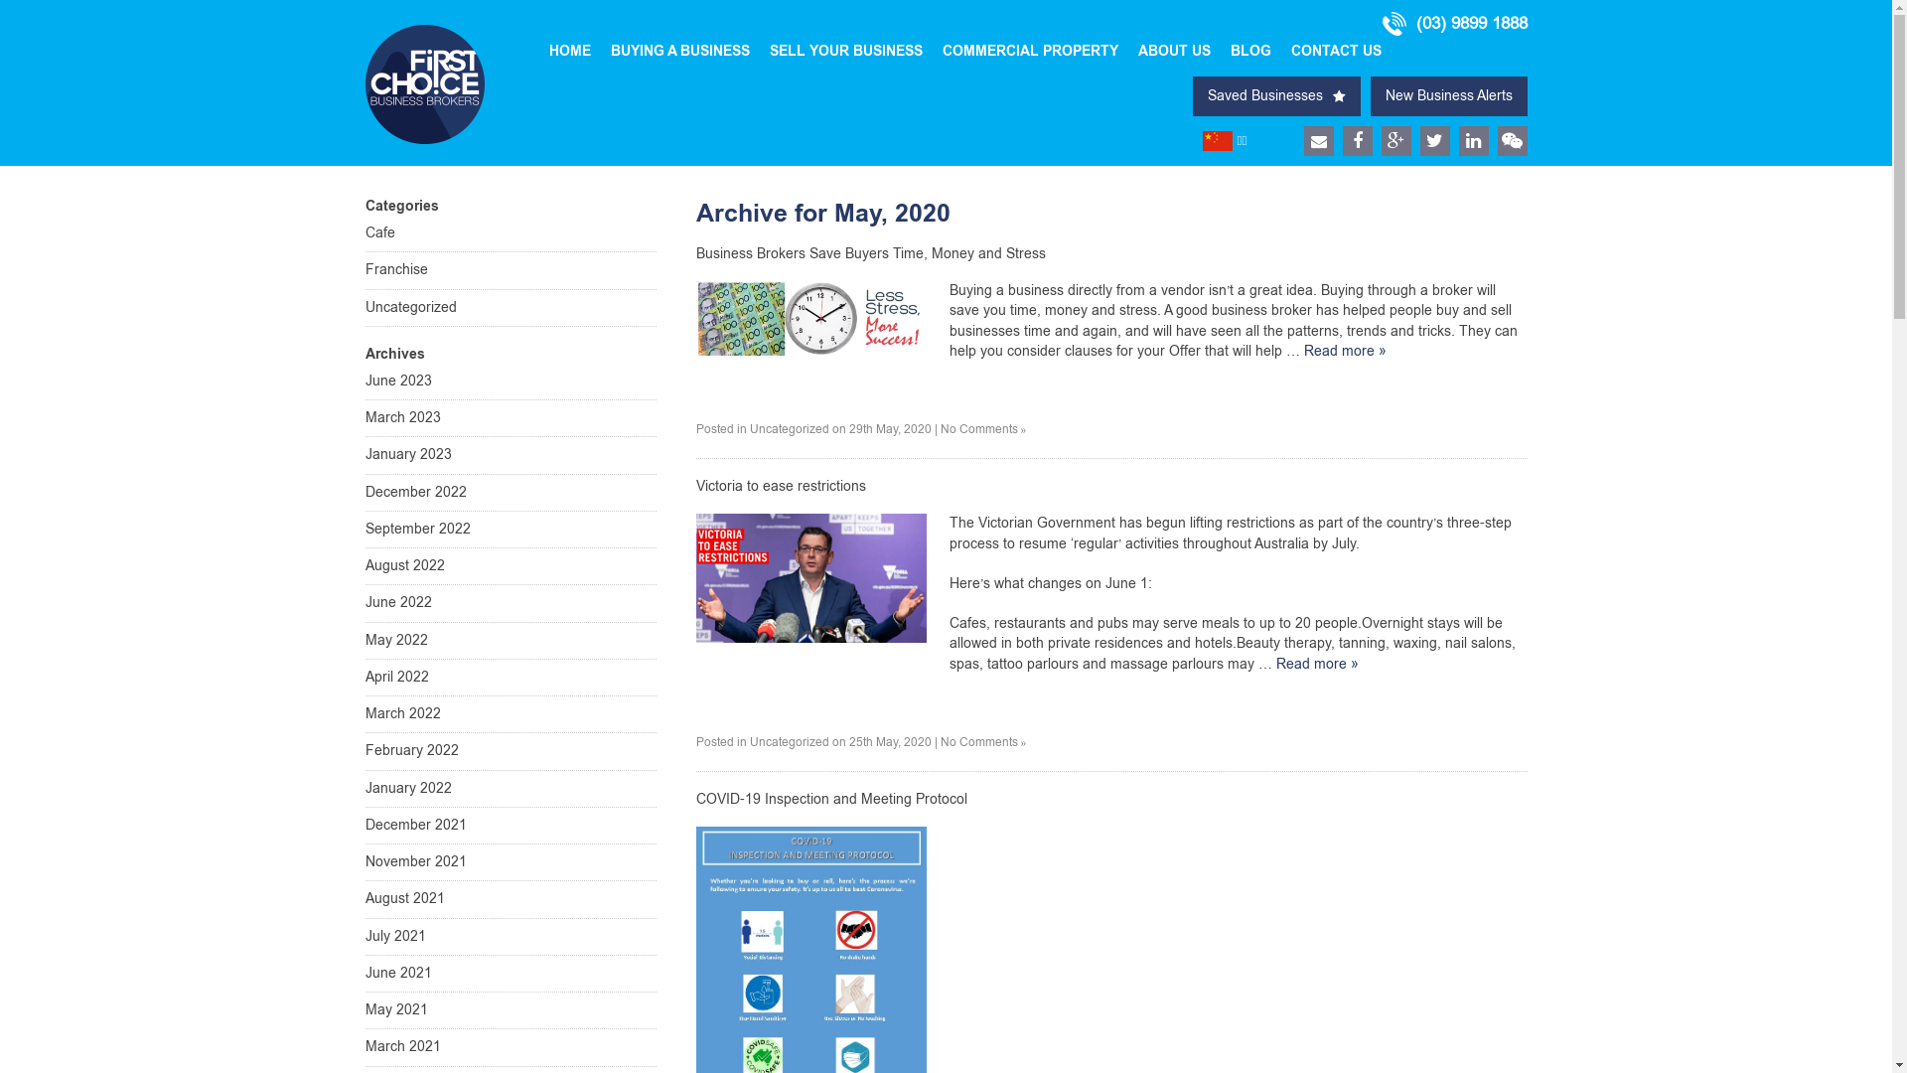  Describe the element at coordinates (789, 429) in the screenshot. I see `Uncategorized` at that location.